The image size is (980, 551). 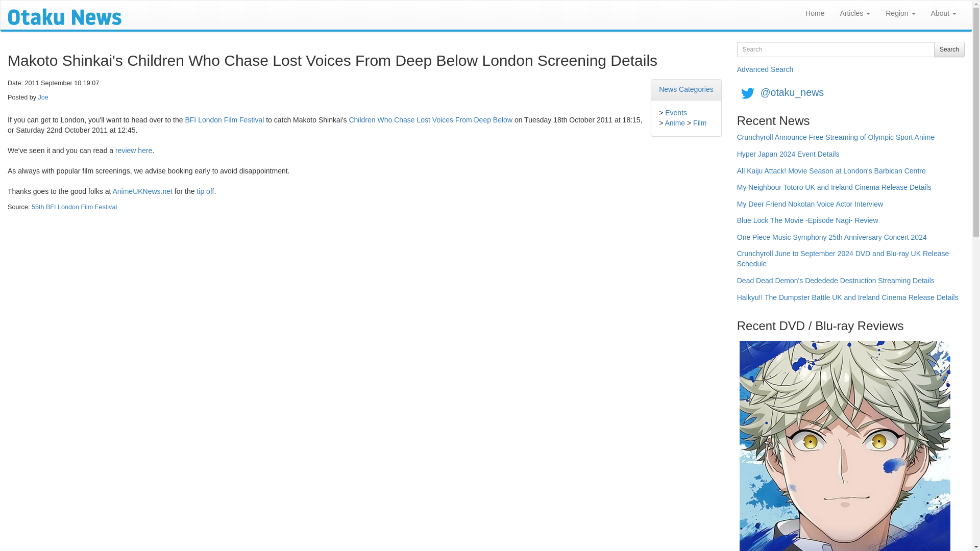 What do you see at coordinates (43, 97) in the screenshot?
I see `Joe` at bounding box center [43, 97].